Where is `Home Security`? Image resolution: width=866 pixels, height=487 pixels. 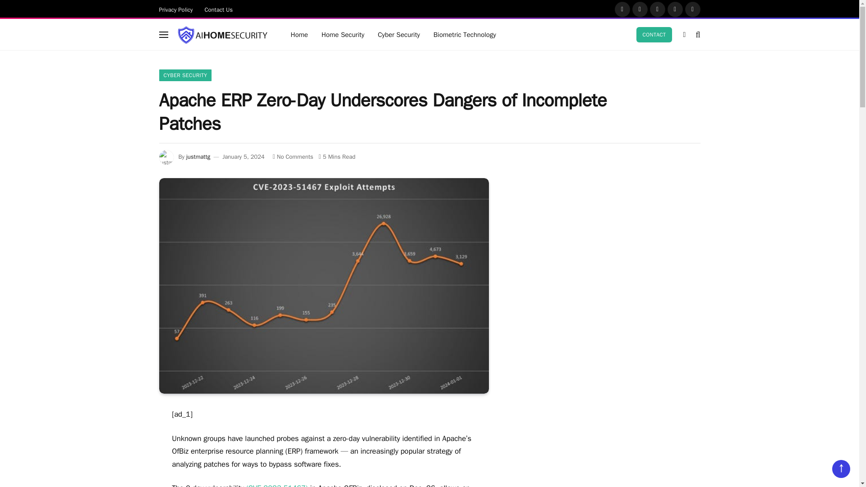 Home Security is located at coordinates (343, 34).